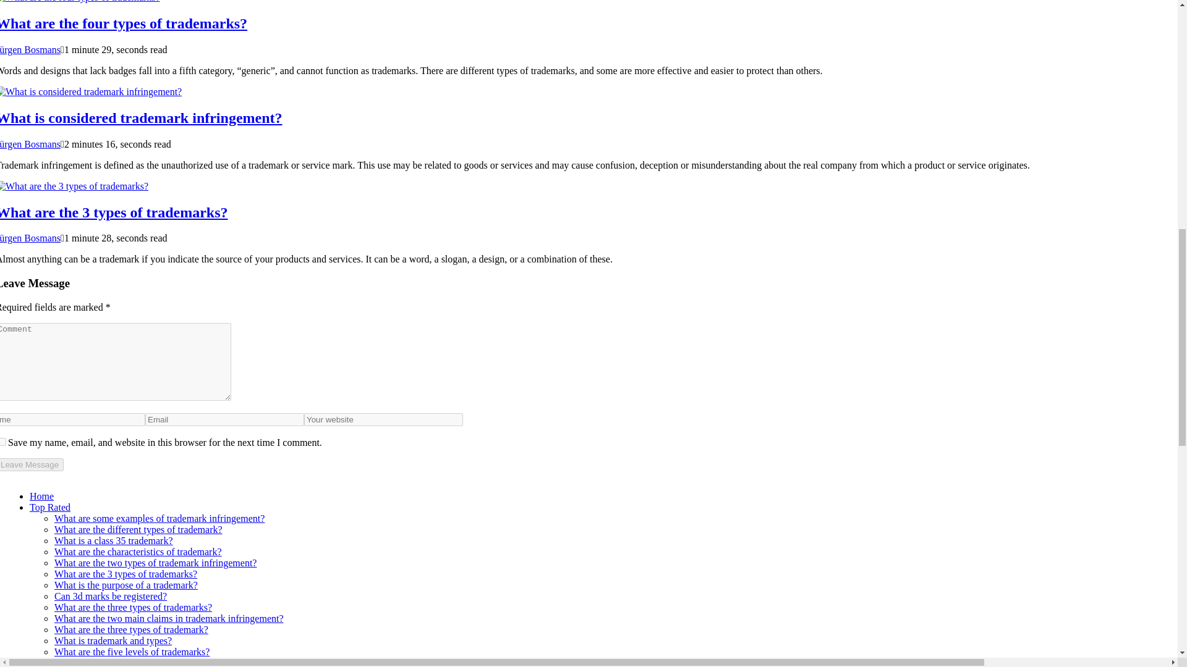  Describe the element at coordinates (114, 212) in the screenshot. I see `What are the 3 types of trademarks?` at that location.